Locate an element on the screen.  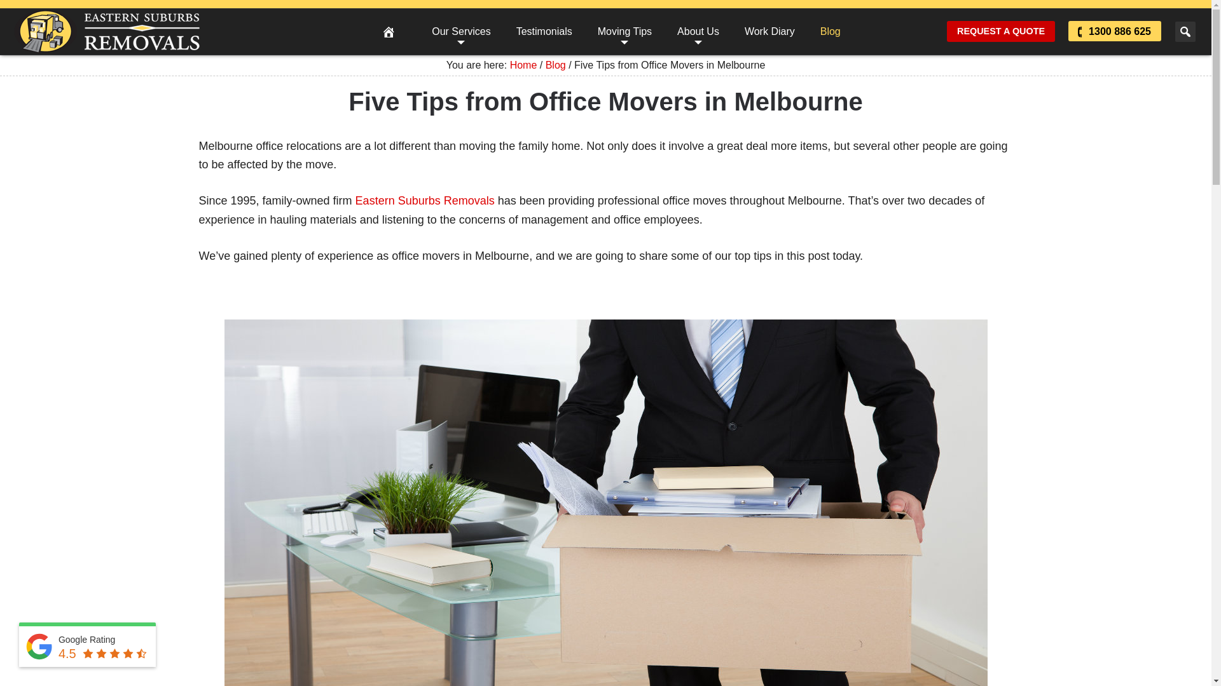
REQUEST A QUOTE is located at coordinates (1001, 31).